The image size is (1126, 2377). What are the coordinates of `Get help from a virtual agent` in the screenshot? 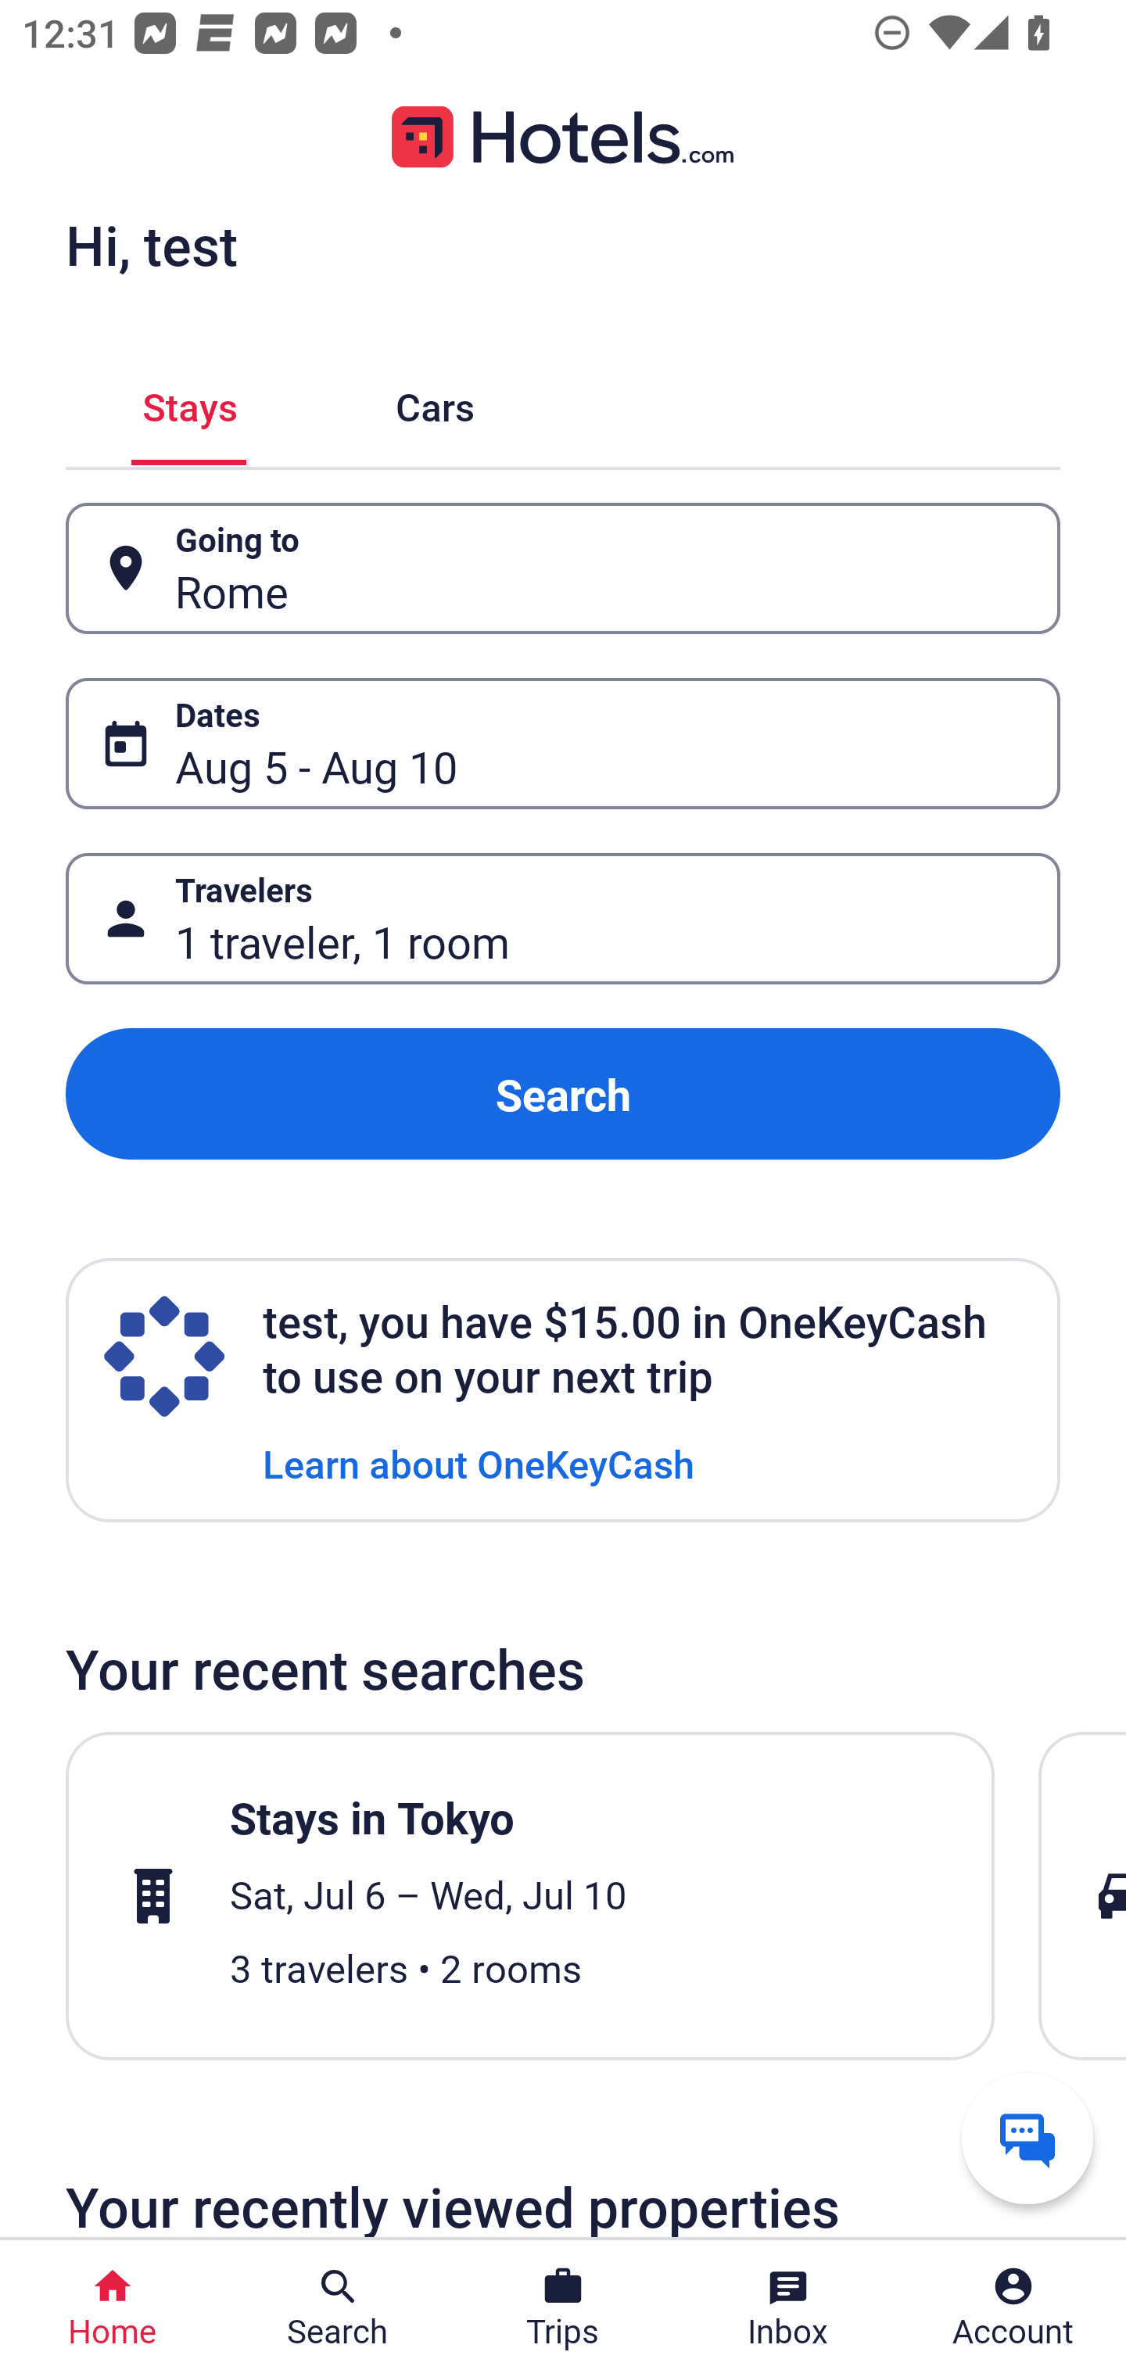 It's located at (1027, 2138).